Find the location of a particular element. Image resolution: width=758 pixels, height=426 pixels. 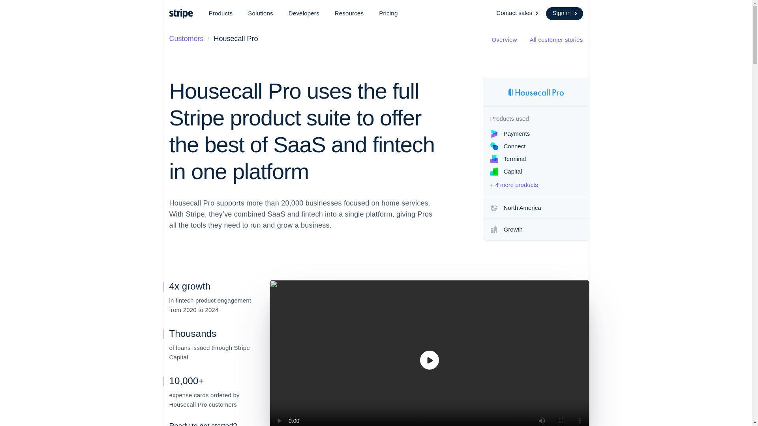

Solutions is located at coordinates (261, 13).